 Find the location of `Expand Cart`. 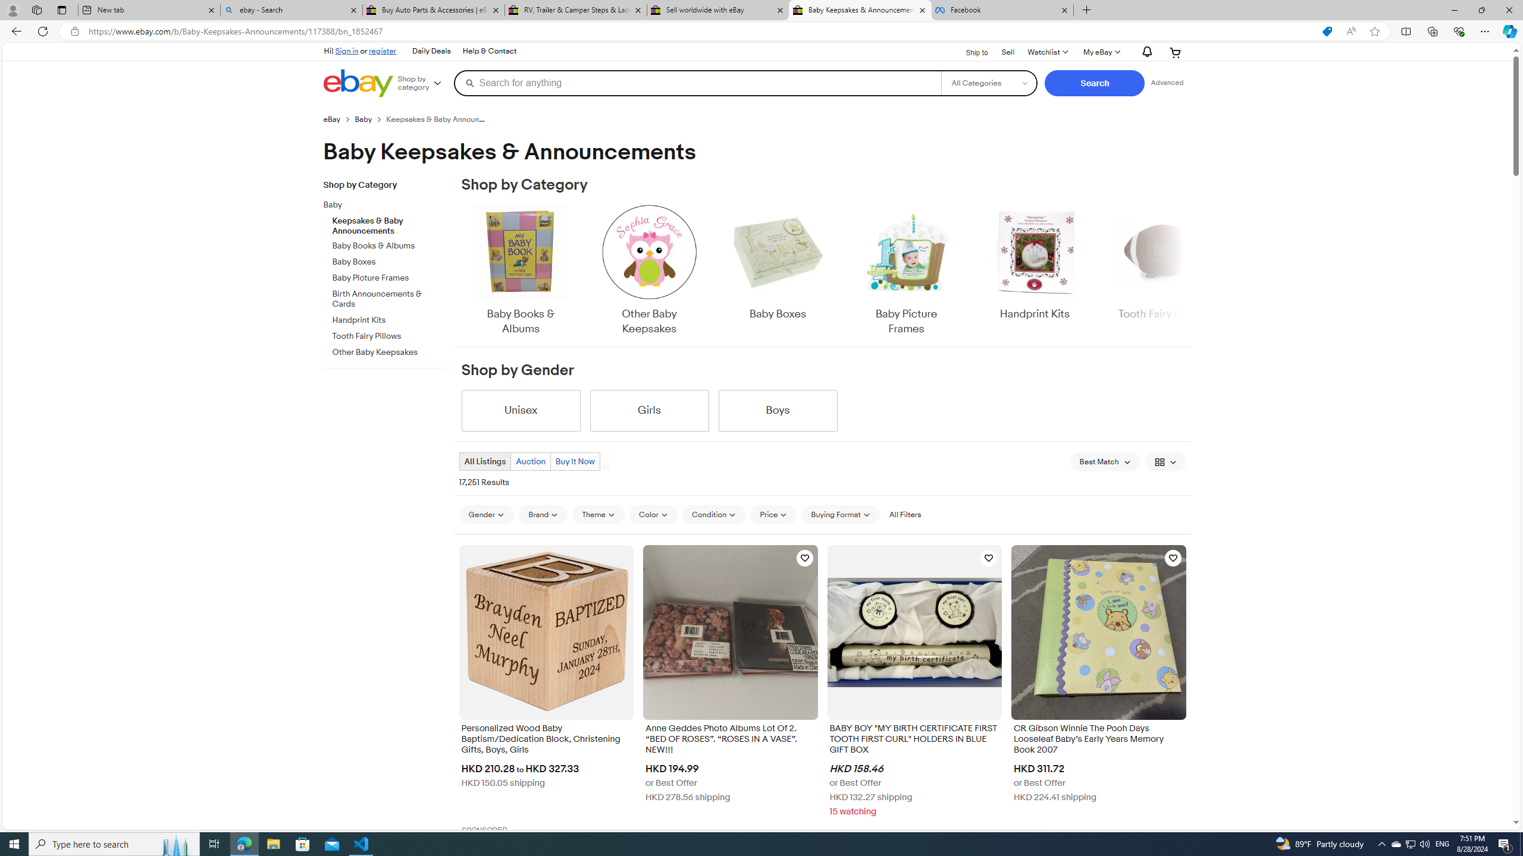

Expand Cart is located at coordinates (1176, 52).